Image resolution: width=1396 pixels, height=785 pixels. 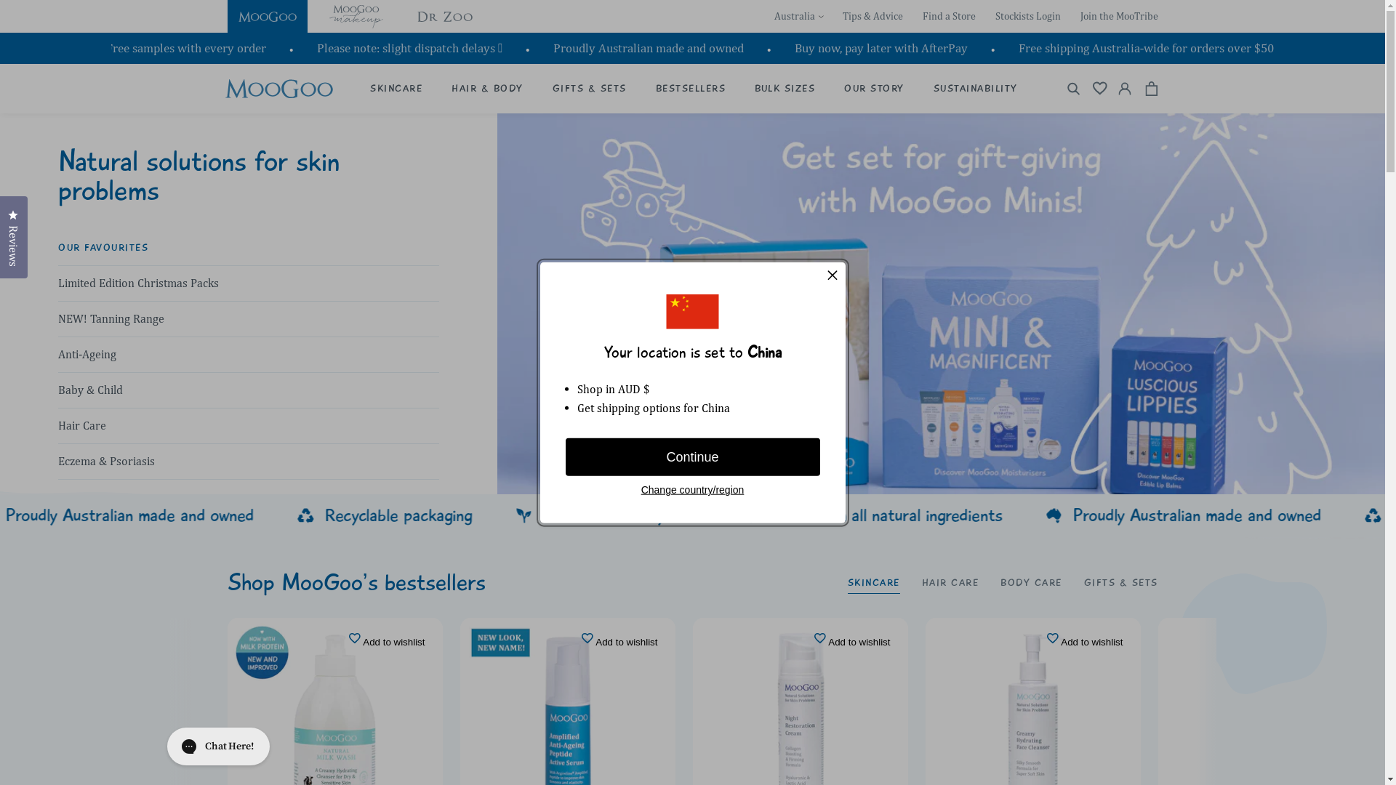 I want to click on Continue, so click(x=693, y=457).